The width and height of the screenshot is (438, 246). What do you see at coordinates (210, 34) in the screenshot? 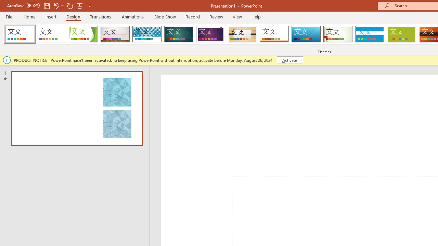
I see `Ion Boardroom` at bounding box center [210, 34].